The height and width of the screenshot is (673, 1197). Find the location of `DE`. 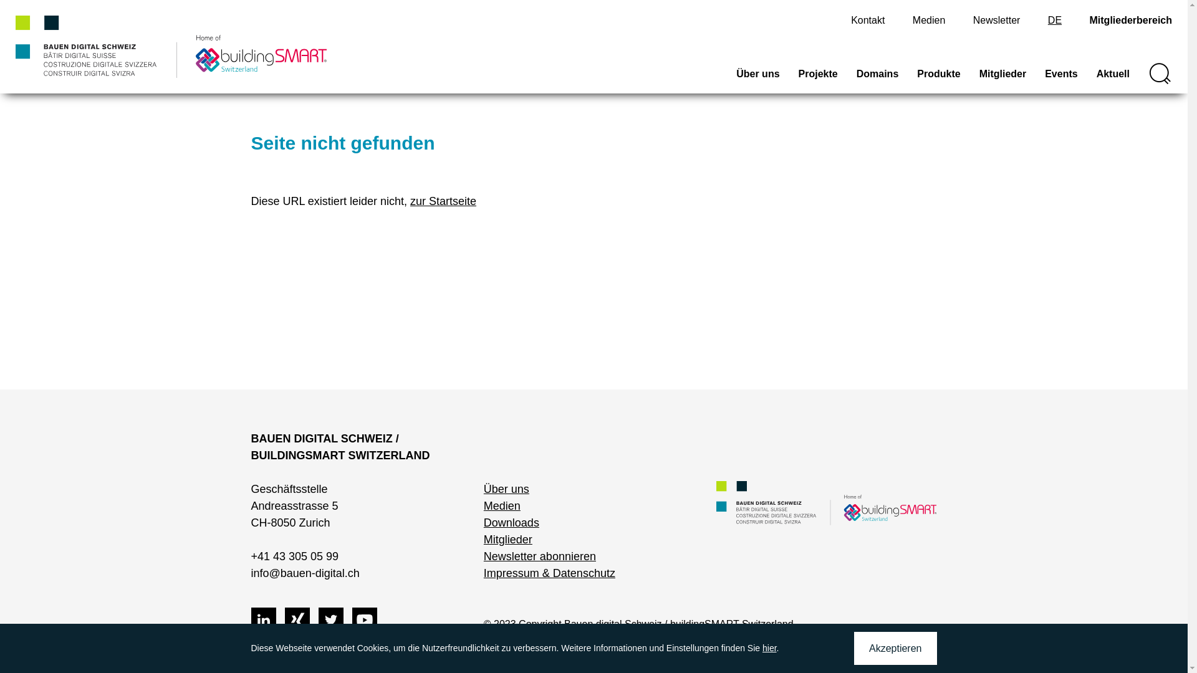

DE is located at coordinates (1055, 20).